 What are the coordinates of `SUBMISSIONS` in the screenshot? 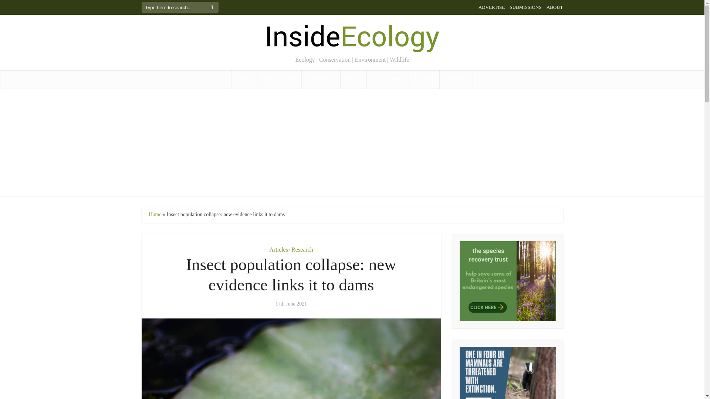 It's located at (525, 7).